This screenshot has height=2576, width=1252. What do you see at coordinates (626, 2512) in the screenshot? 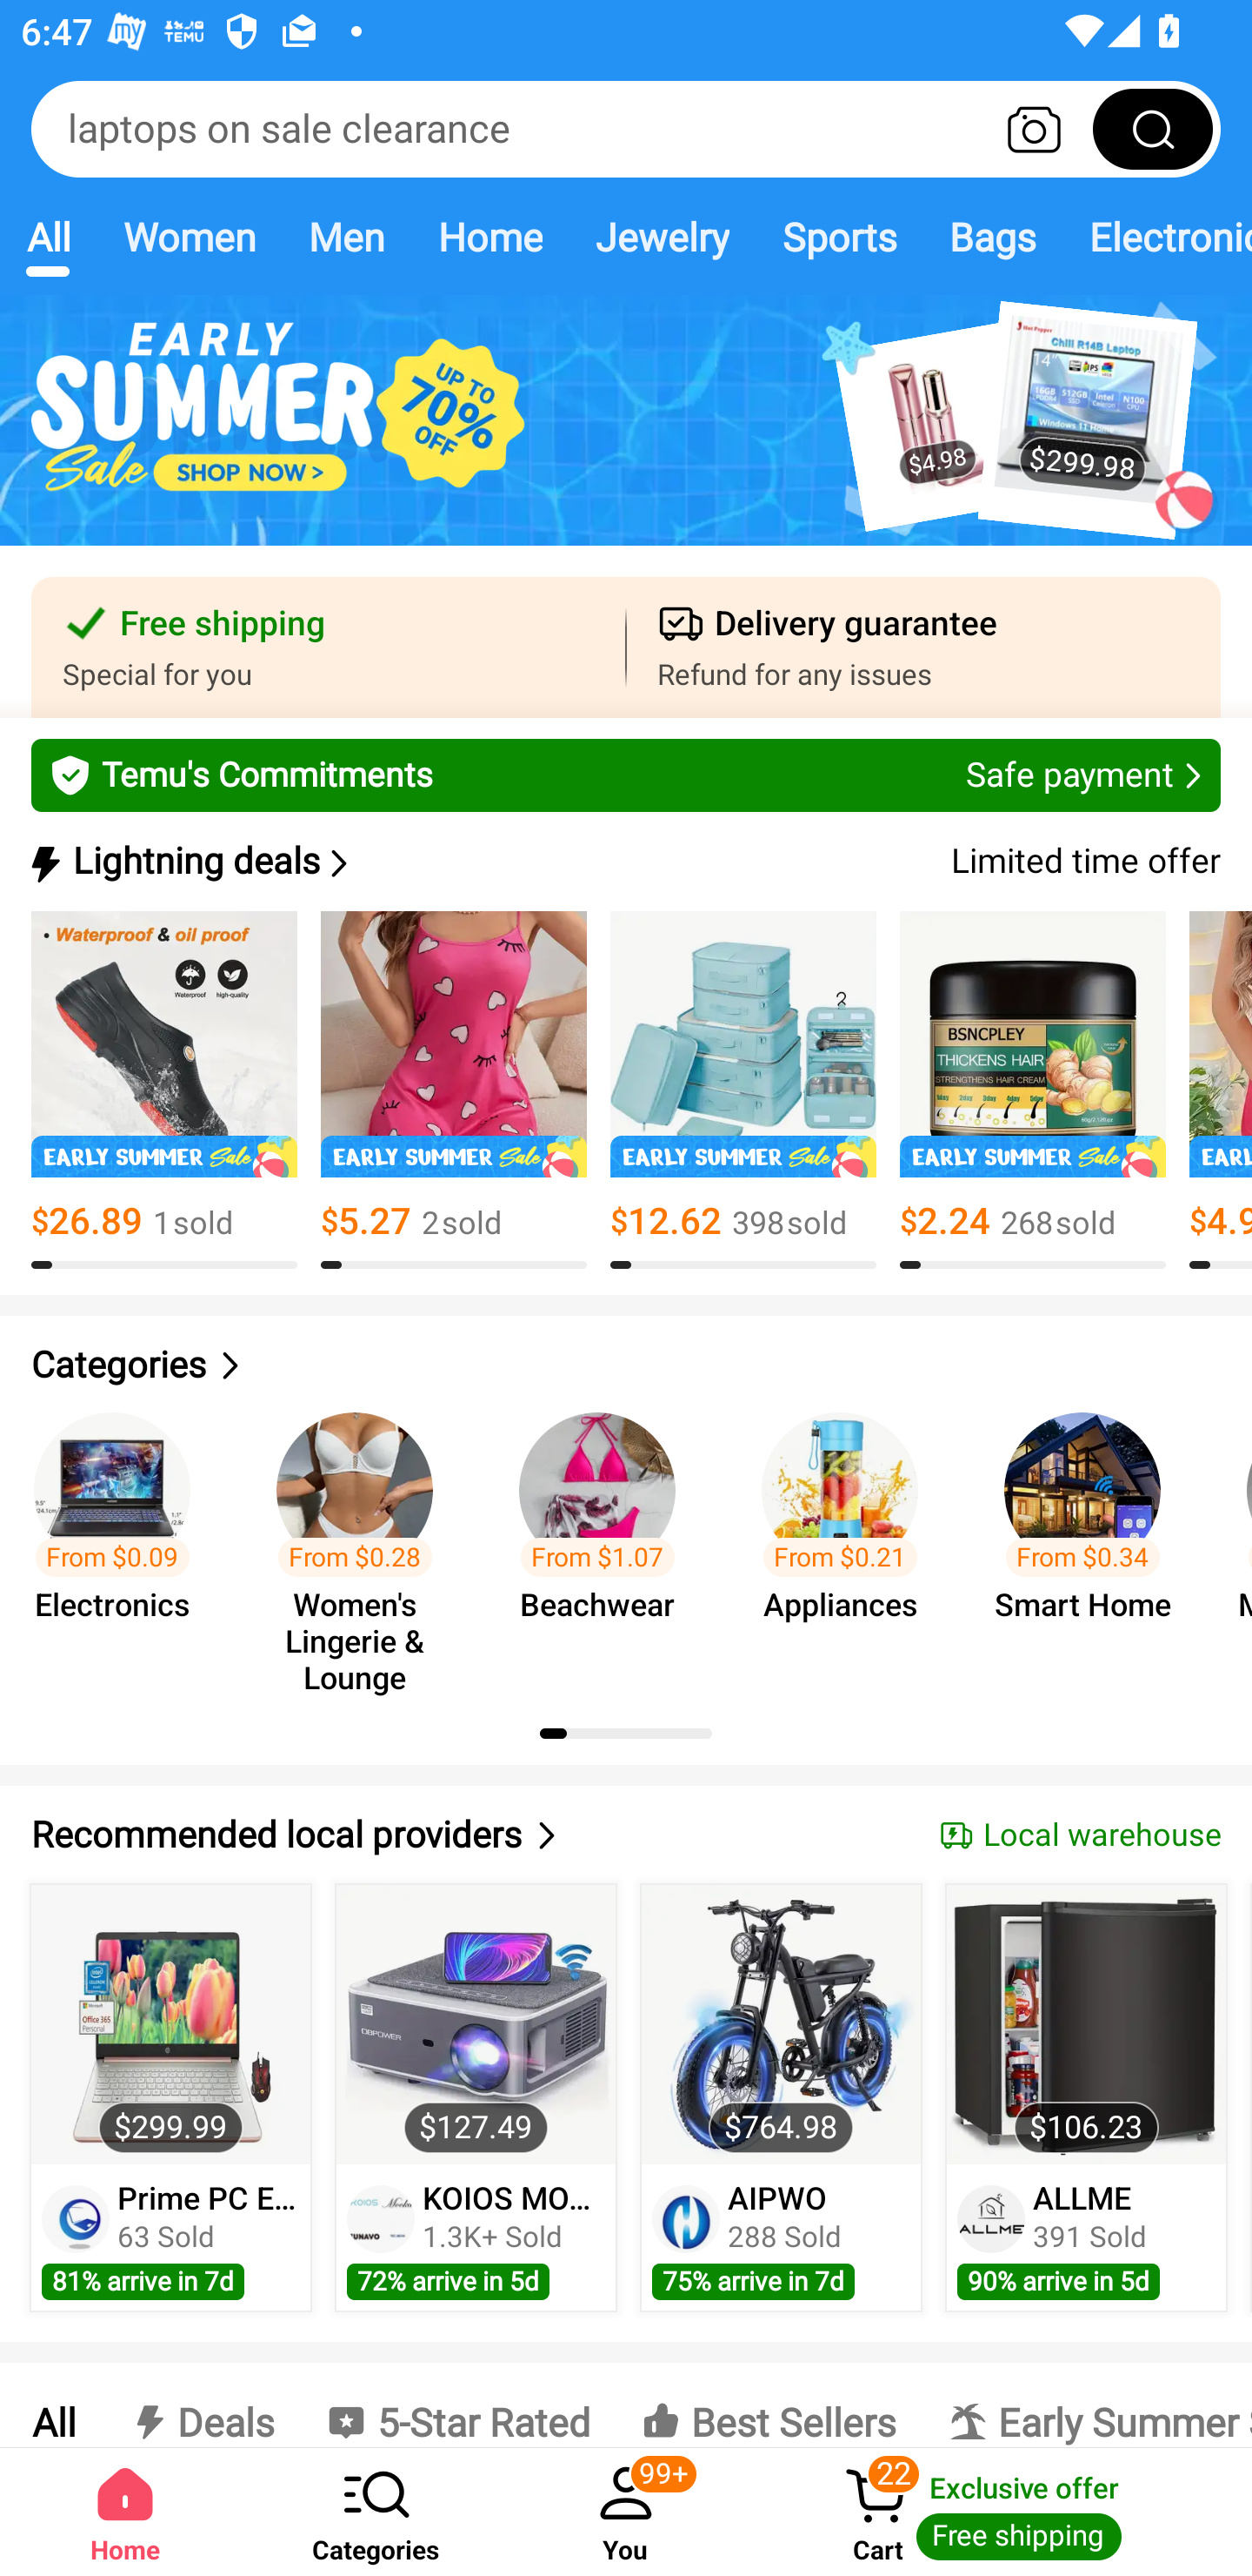
I see `You ‎99+‎ You` at bounding box center [626, 2512].